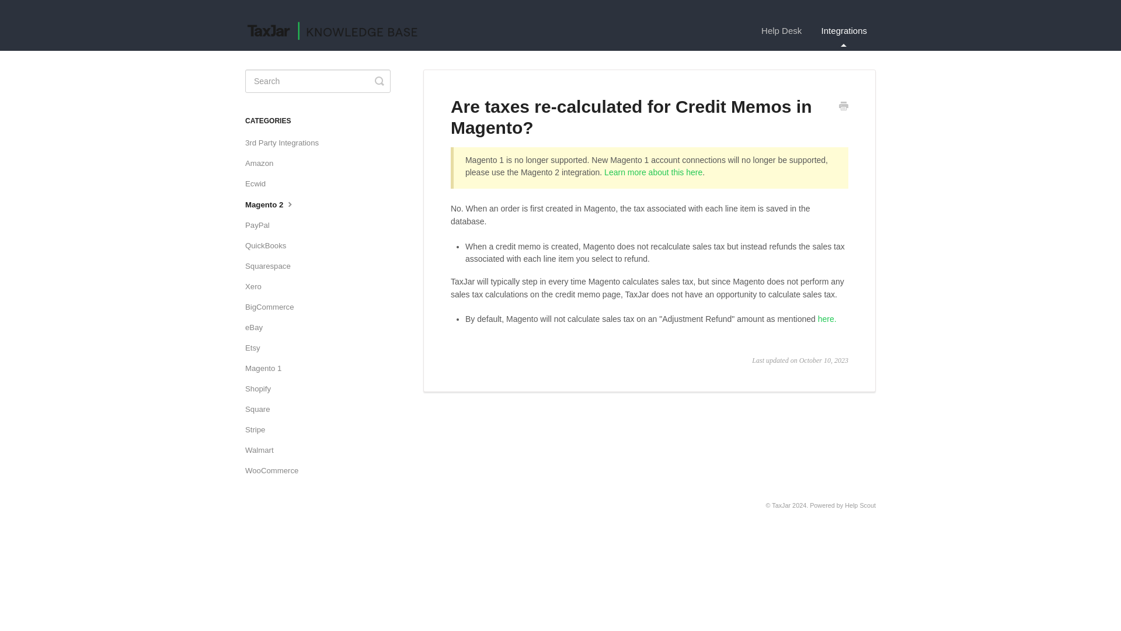 The width and height of the screenshot is (1121, 631). I want to click on Print this article, so click(843, 108).